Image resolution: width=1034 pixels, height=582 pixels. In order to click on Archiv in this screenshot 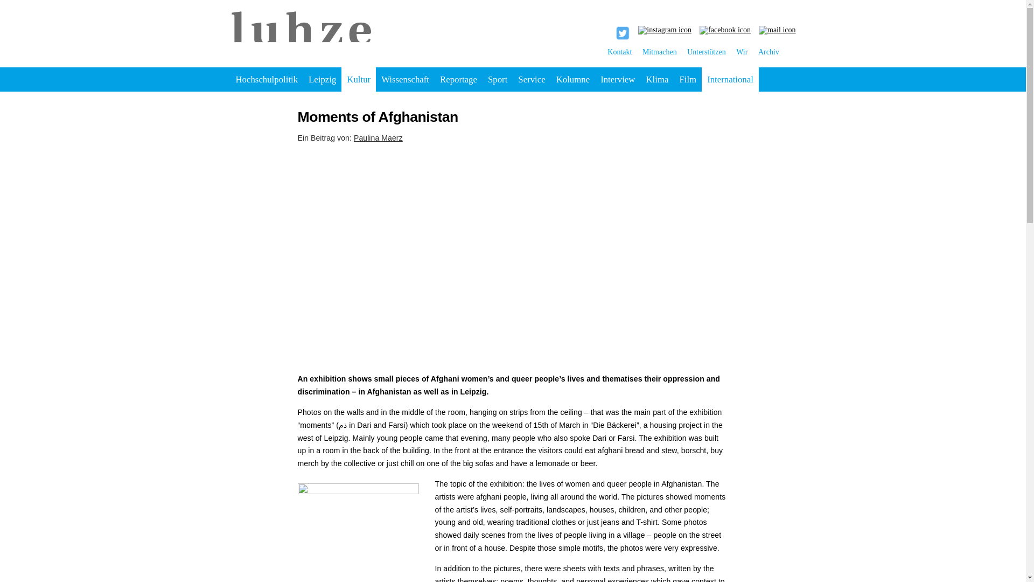, I will do `click(768, 52)`.